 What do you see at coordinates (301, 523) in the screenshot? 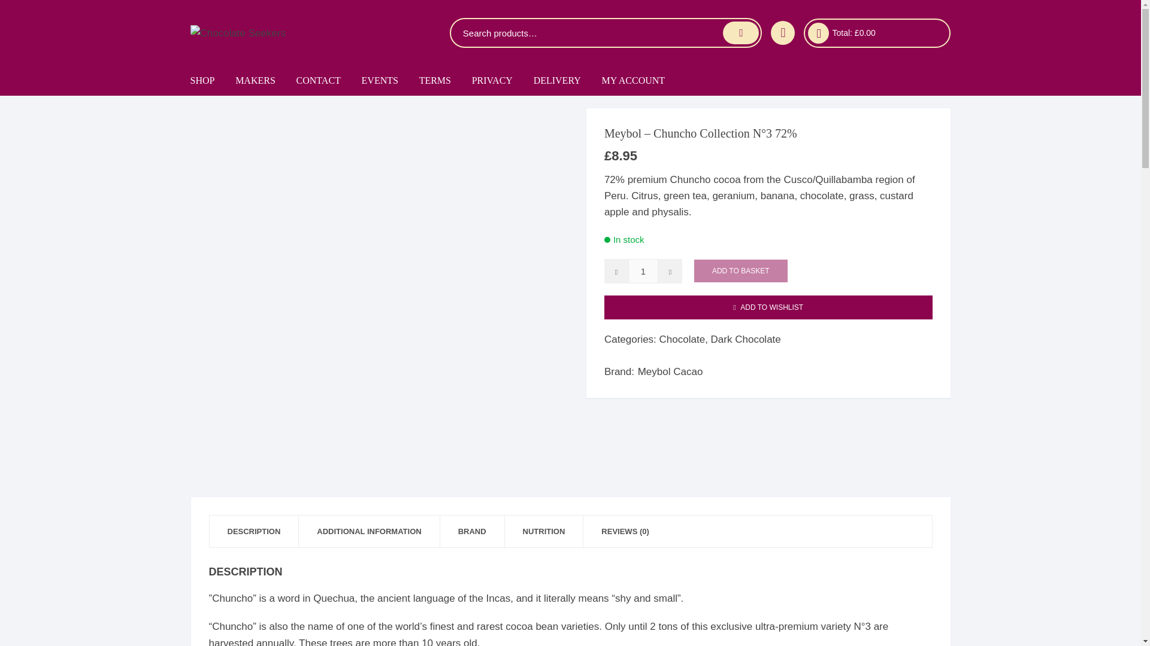
I see `J.Cocoa` at bounding box center [301, 523].